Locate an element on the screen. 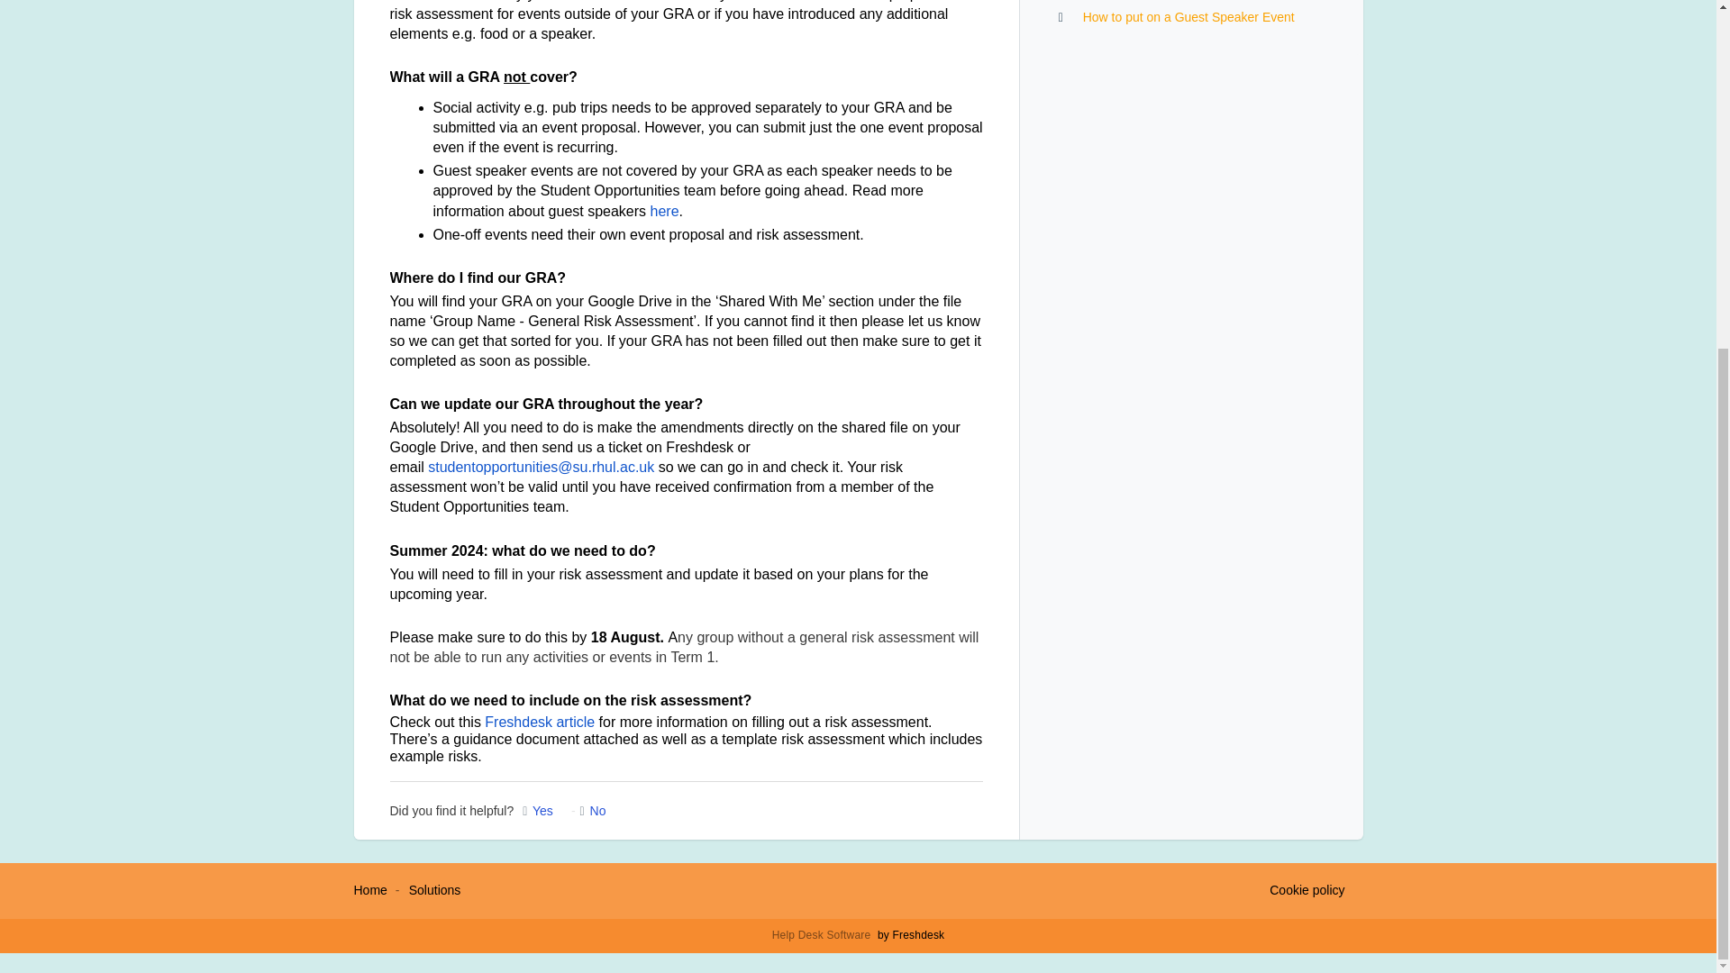  Cookie policy is located at coordinates (1307, 891).